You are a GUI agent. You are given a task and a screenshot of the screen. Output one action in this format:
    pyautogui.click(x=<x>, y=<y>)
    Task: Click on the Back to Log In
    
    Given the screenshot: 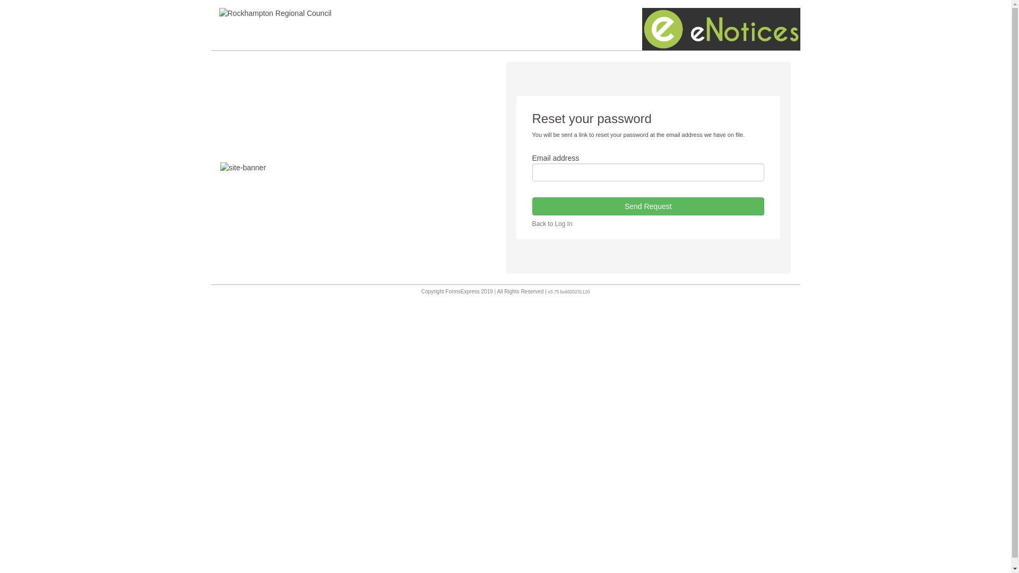 What is the action you would take?
    pyautogui.click(x=552, y=224)
    